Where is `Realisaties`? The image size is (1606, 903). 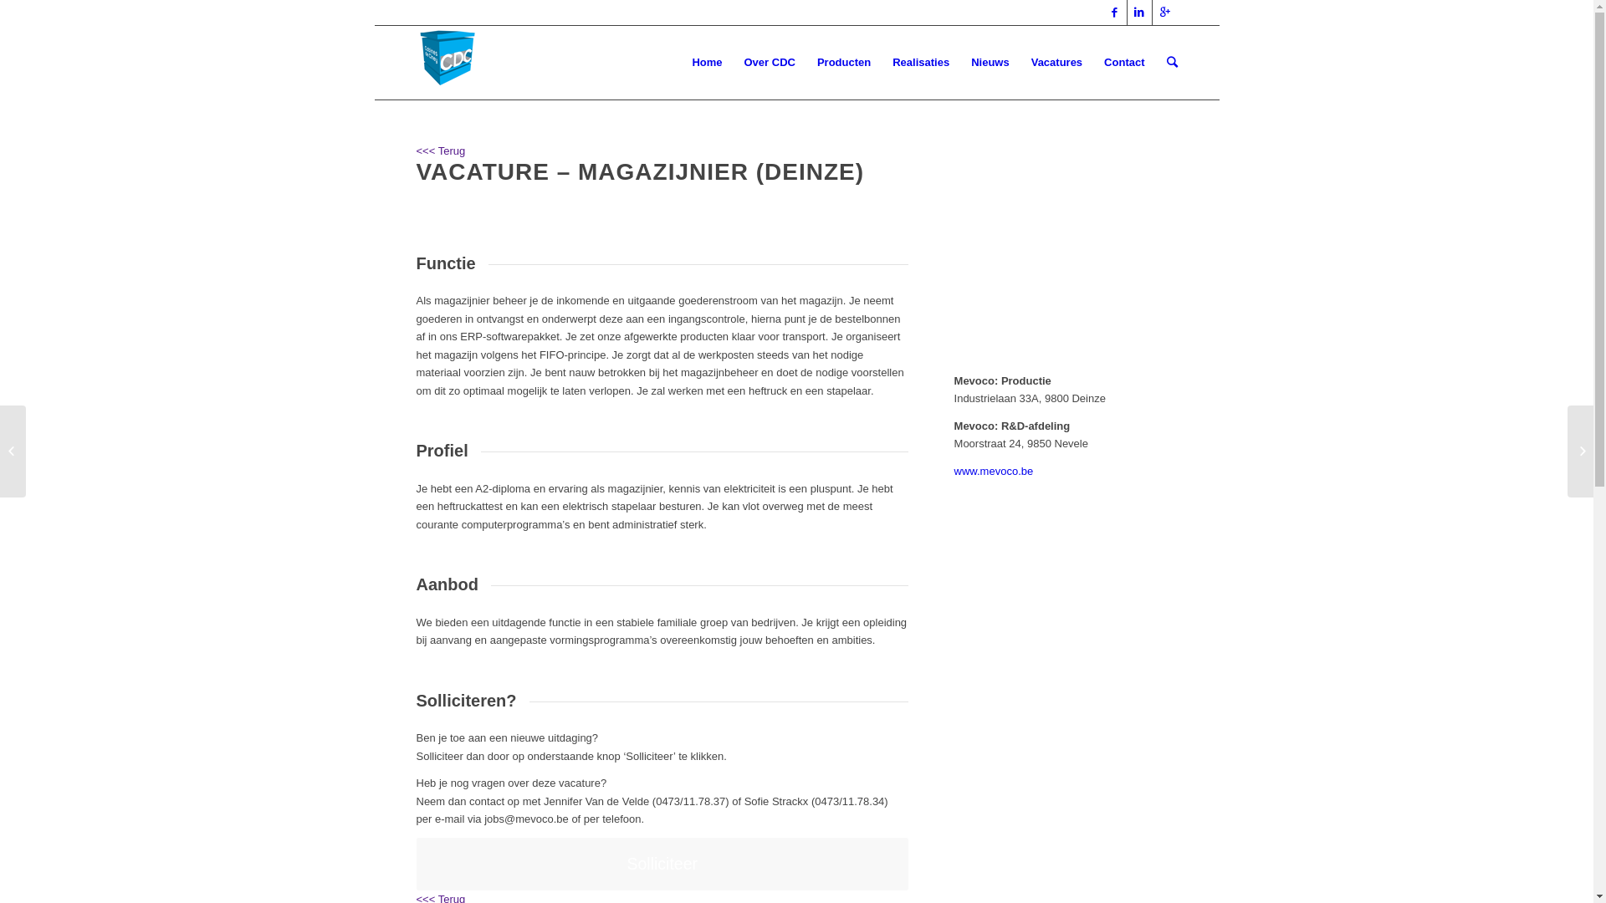 Realisaties is located at coordinates (921, 63).